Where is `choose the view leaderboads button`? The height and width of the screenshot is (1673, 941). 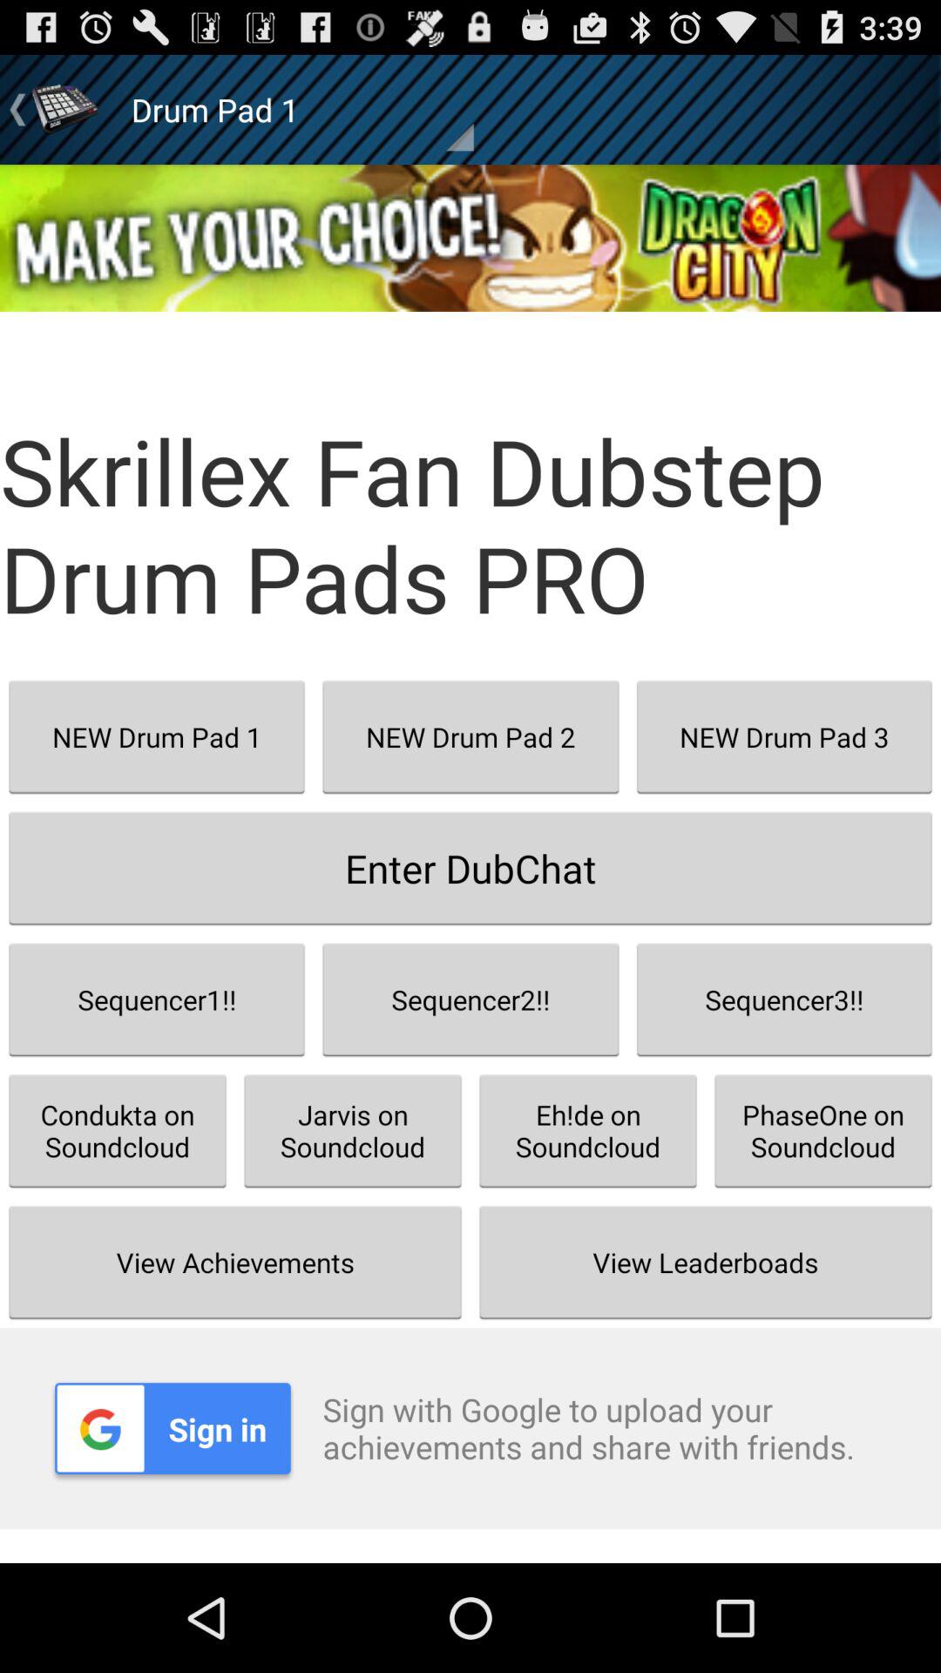
choose the view leaderboads button is located at coordinates (706, 1262).